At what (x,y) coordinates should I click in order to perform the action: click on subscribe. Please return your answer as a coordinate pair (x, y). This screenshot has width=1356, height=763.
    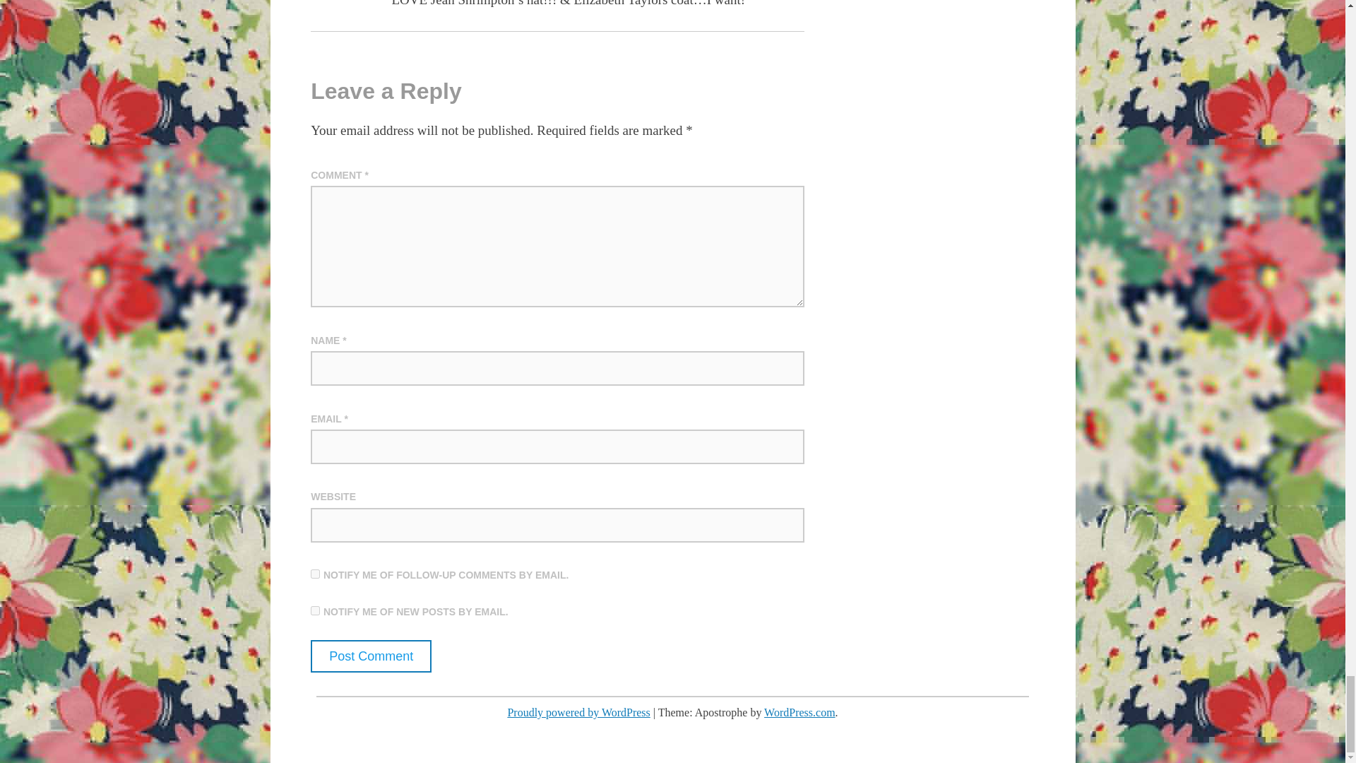
    Looking at the image, I should click on (315, 610).